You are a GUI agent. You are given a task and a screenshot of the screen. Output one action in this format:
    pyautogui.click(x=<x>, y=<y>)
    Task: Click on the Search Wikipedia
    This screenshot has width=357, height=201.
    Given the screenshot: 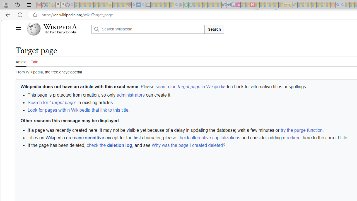 What is the action you would take?
    pyautogui.click(x=148, y=29)
    